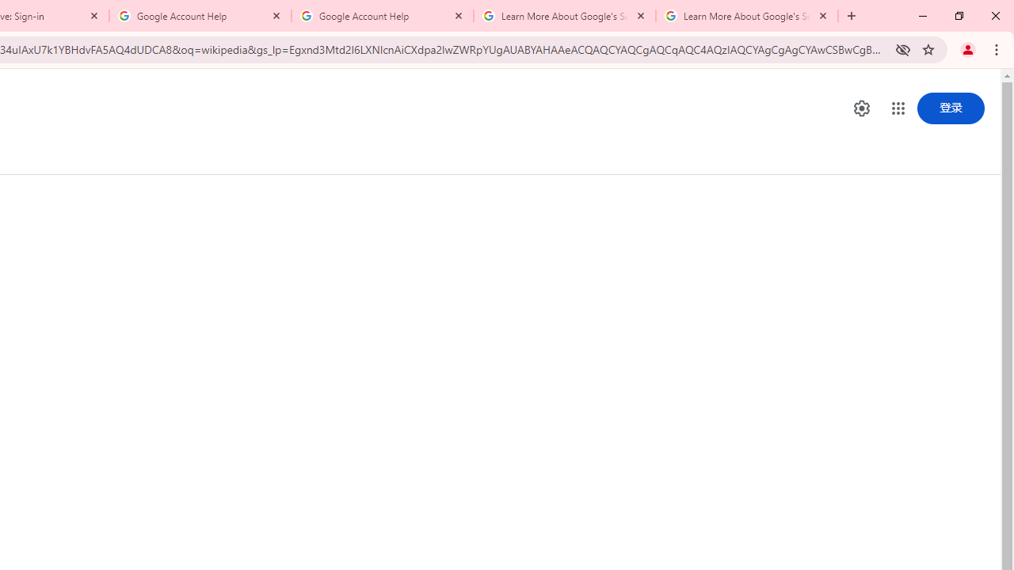 This screenshot has width=1014, height=570. I want to click on You, so click(968, 49).